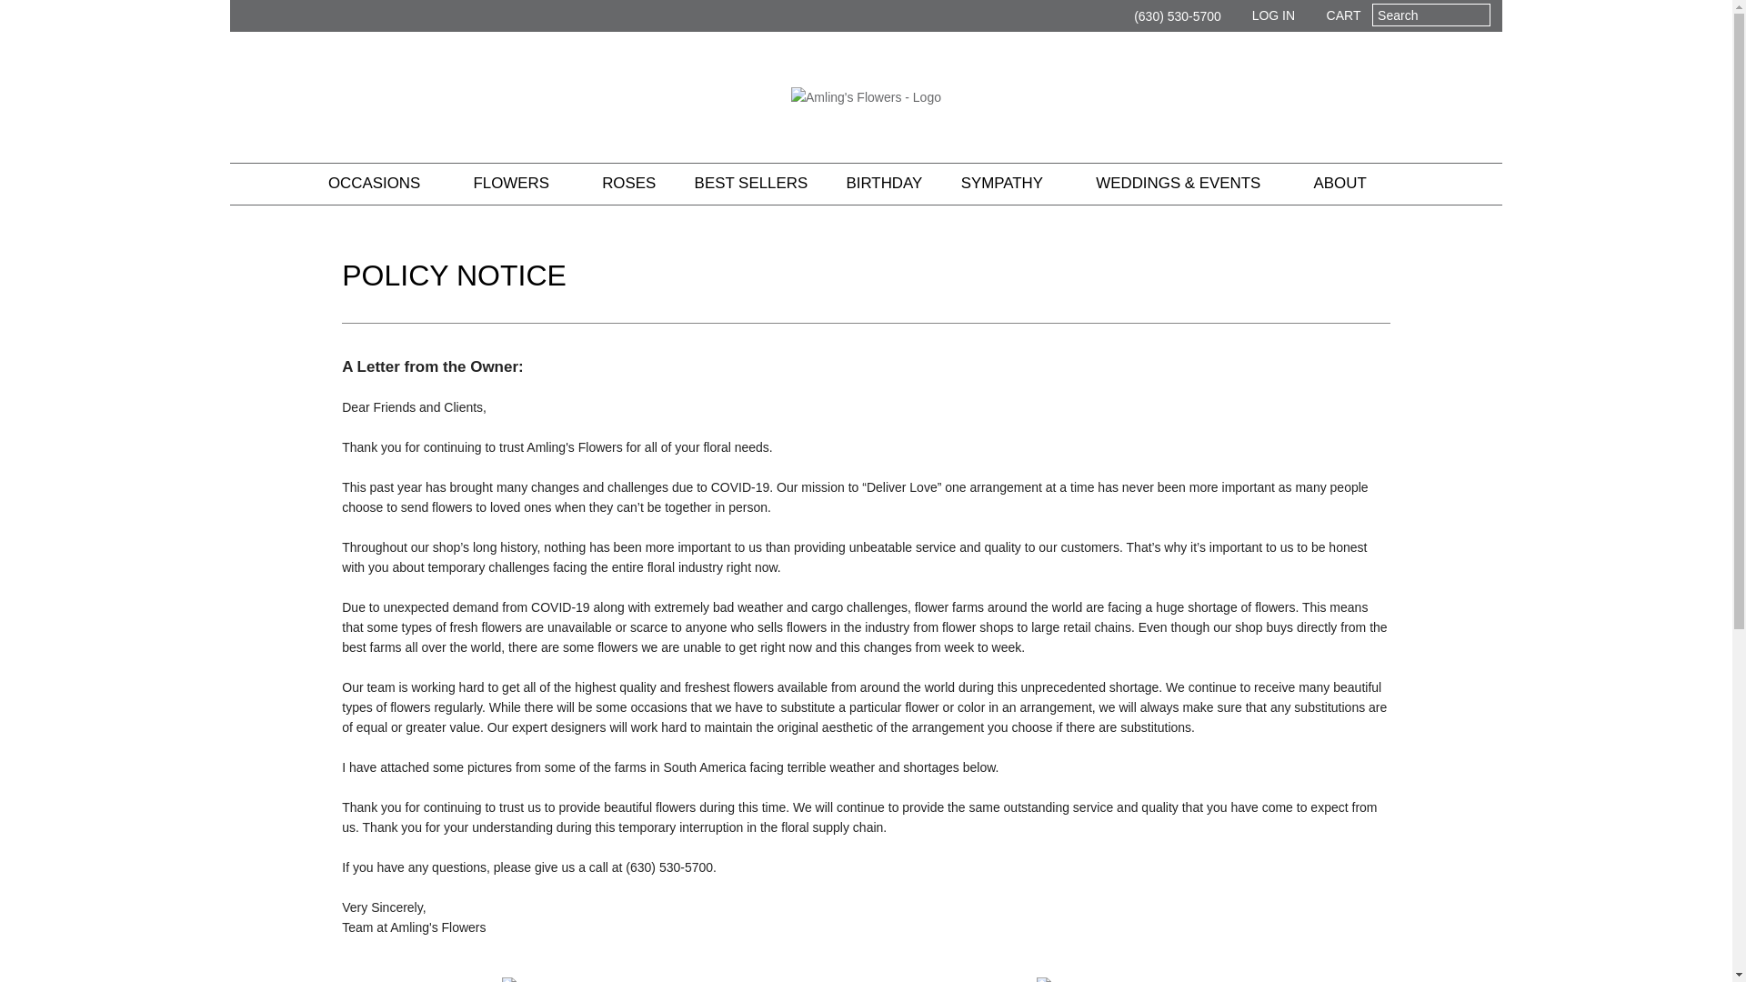  I want to click on log In, so click(1264, 16).